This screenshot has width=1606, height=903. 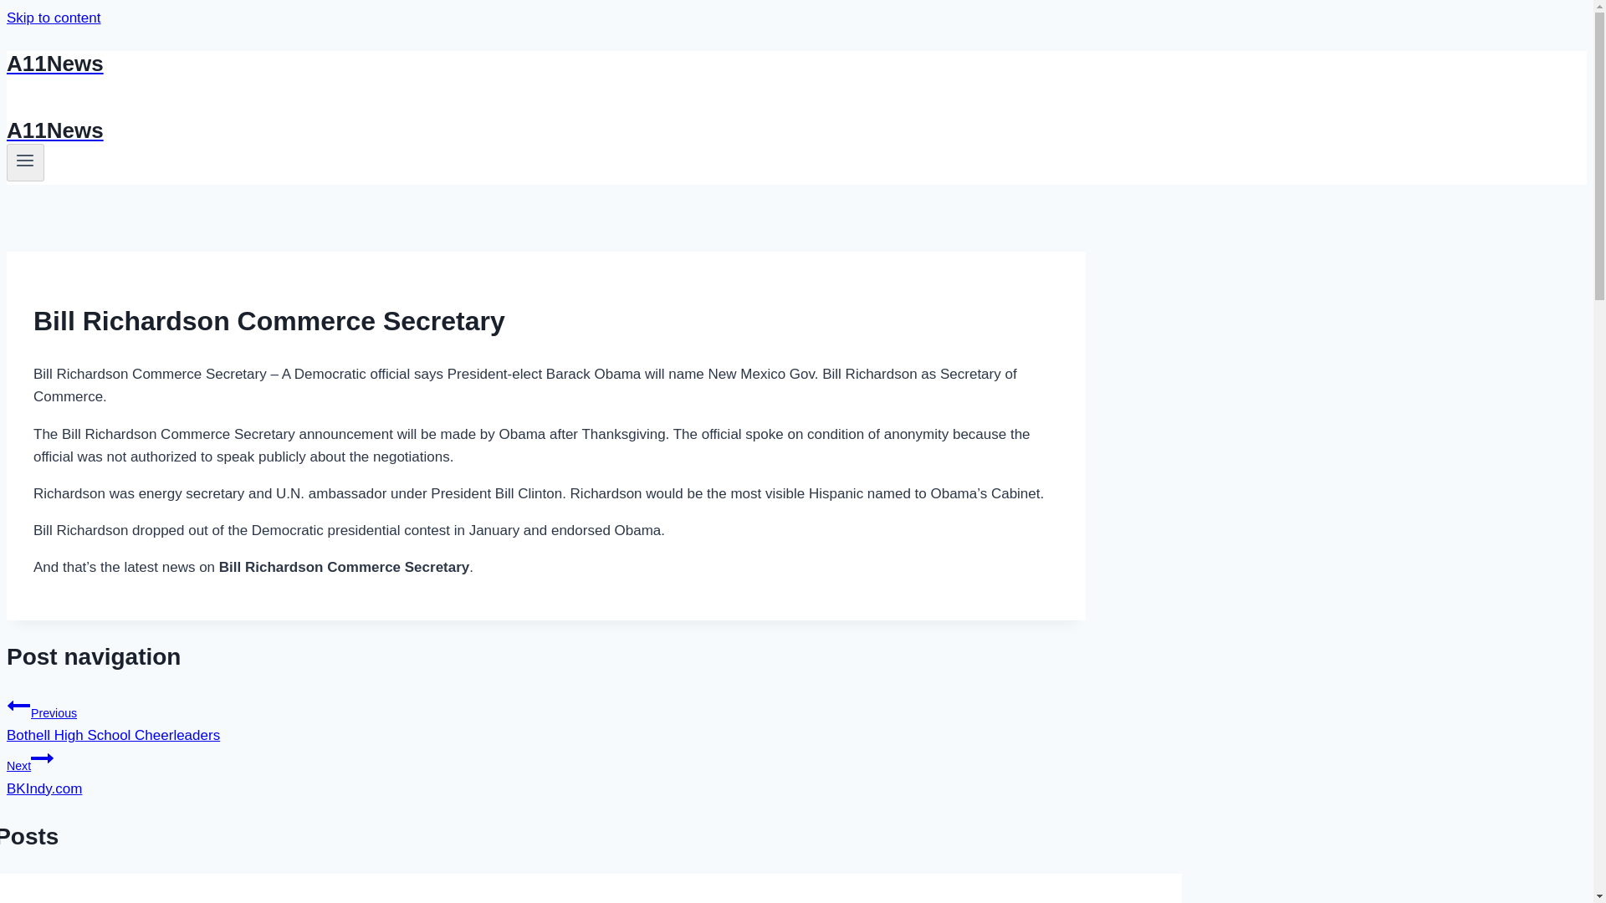 I want to click on Toggle Menu, so click(x=25, y=162).